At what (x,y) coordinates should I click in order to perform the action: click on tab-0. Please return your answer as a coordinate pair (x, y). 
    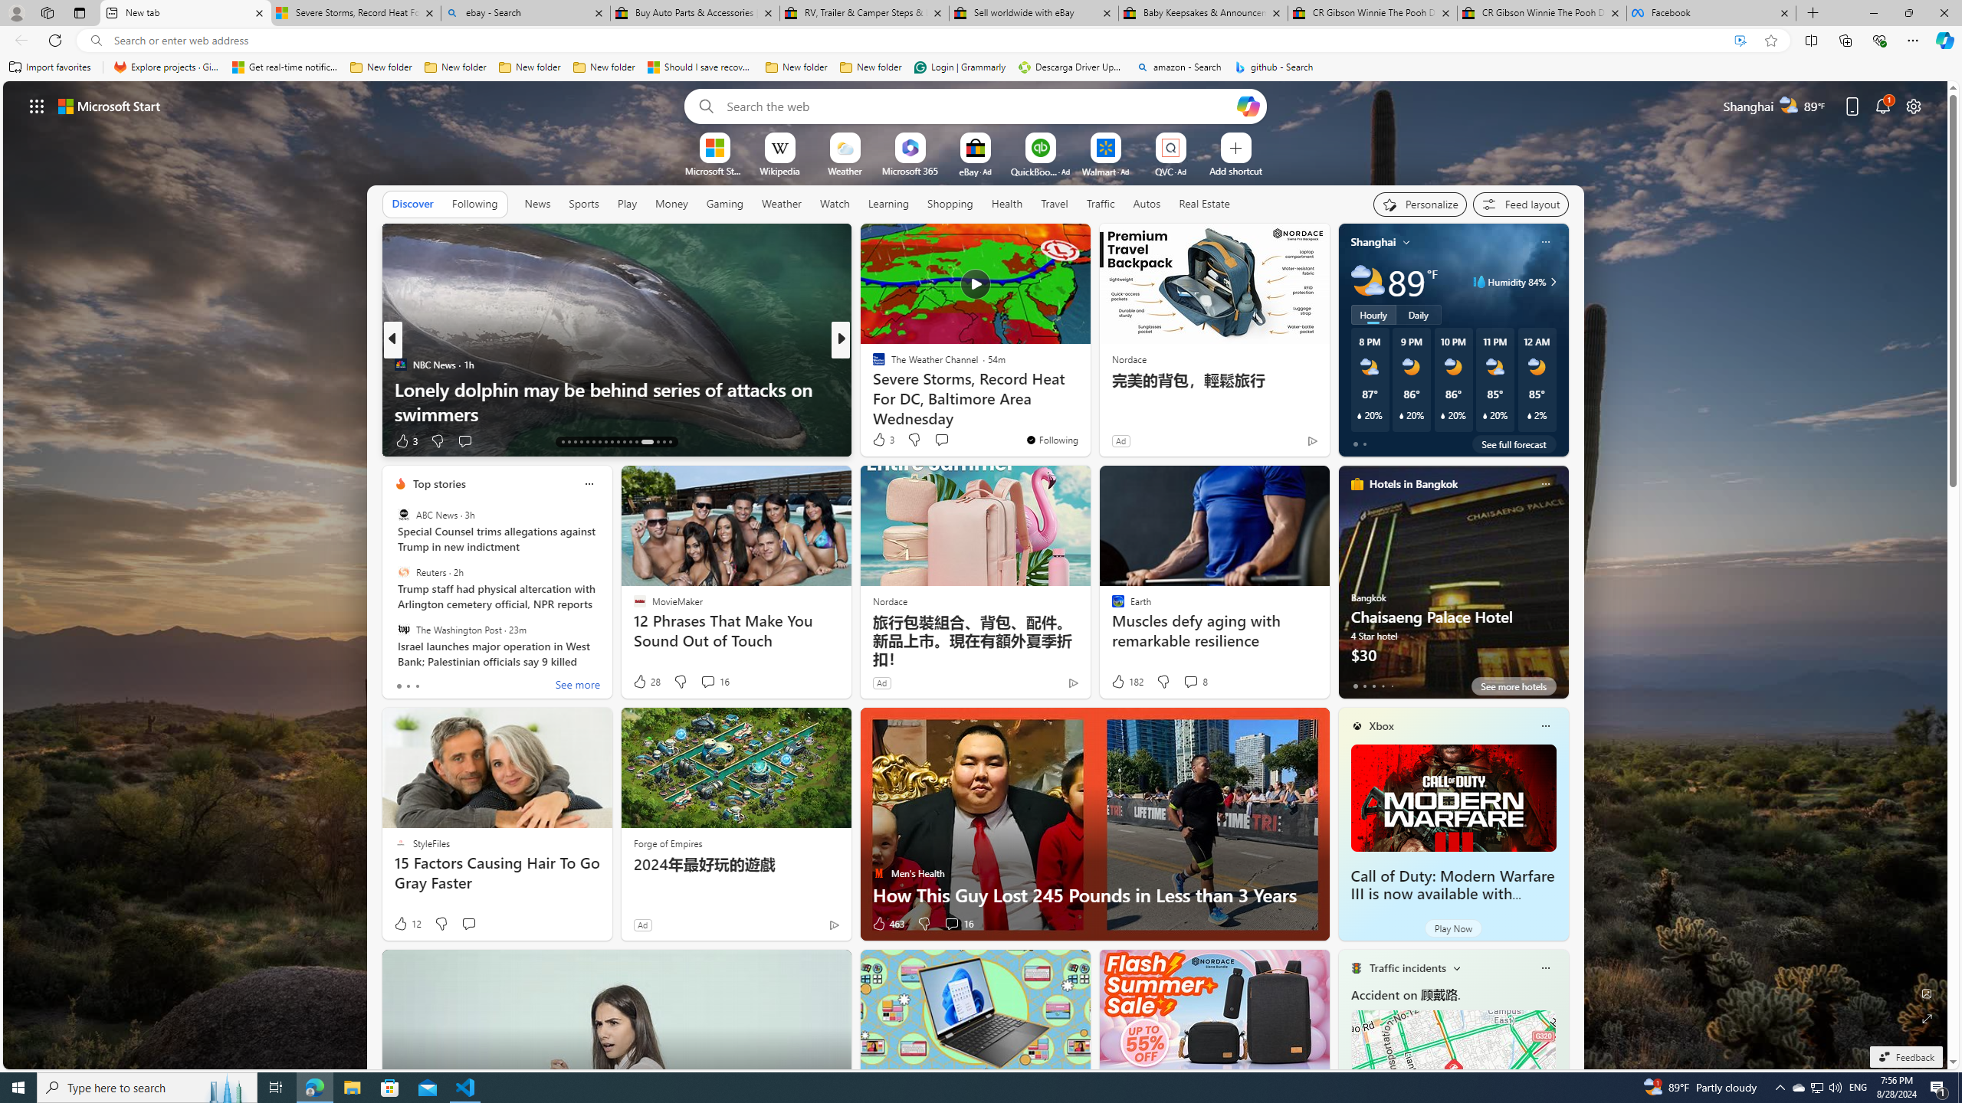
    Looking at the image, I should click on (1355, 686).